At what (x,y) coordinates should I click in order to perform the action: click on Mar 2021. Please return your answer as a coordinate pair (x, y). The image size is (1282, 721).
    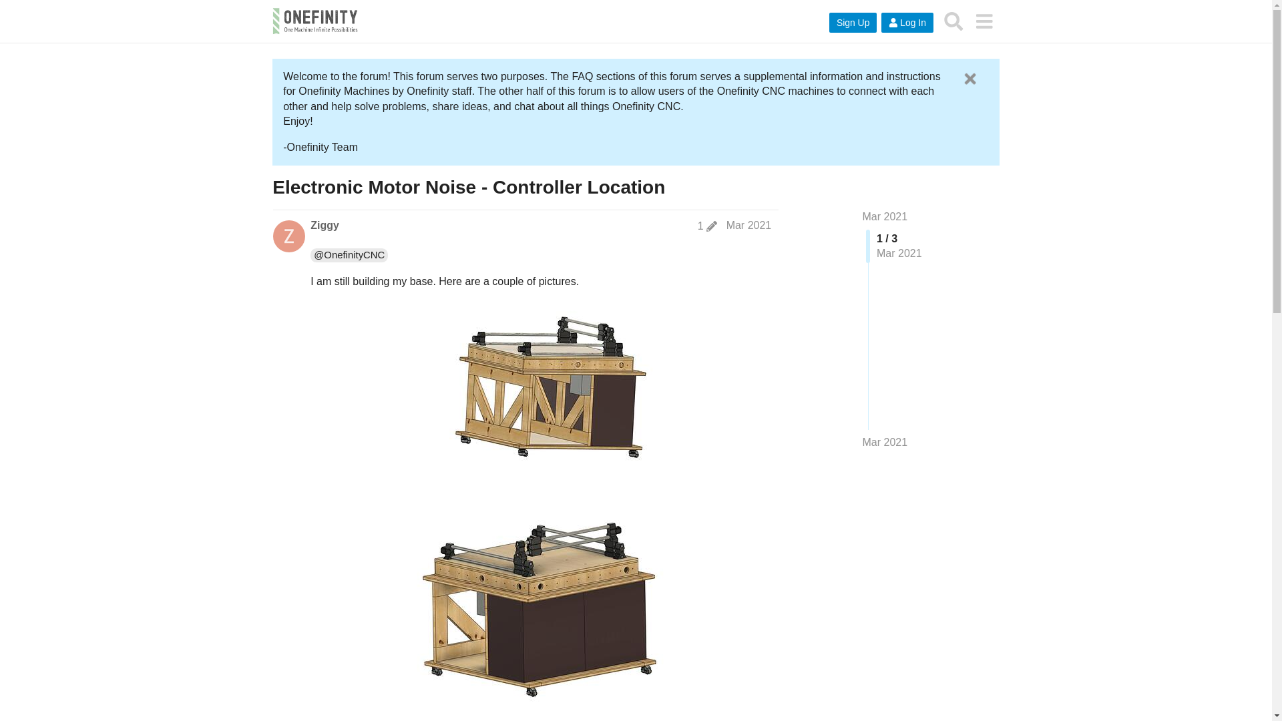
    Looking at the image, I should click on (749, 225).